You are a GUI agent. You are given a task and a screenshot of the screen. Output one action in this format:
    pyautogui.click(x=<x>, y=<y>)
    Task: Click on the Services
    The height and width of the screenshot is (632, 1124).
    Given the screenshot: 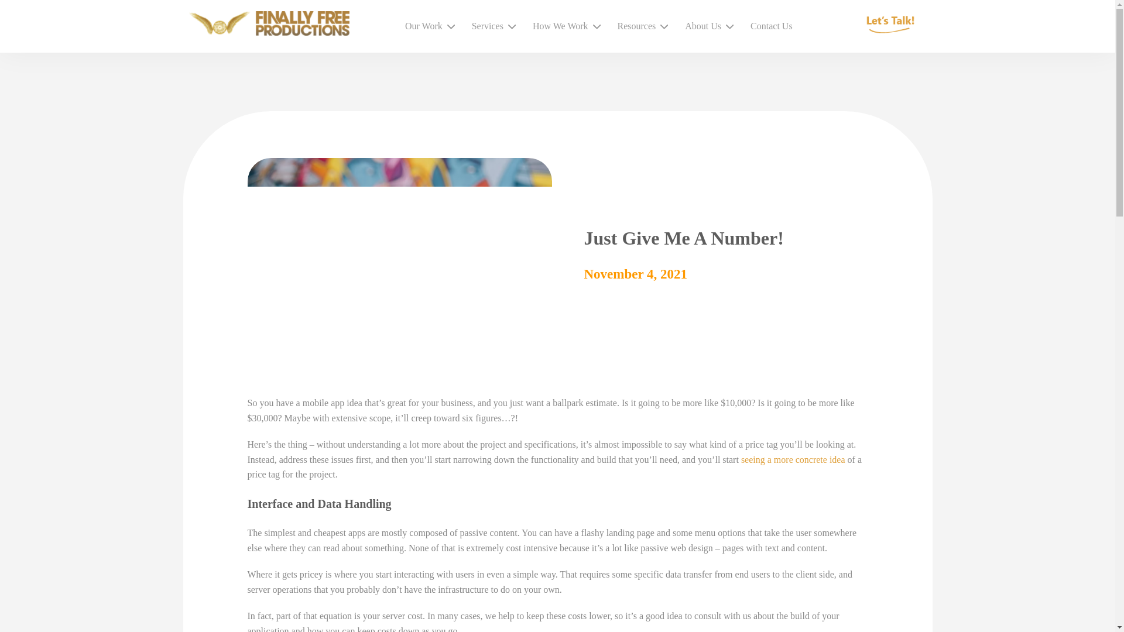 What is the action you would take?
    pyautogui.click(x=488, y=26)
    